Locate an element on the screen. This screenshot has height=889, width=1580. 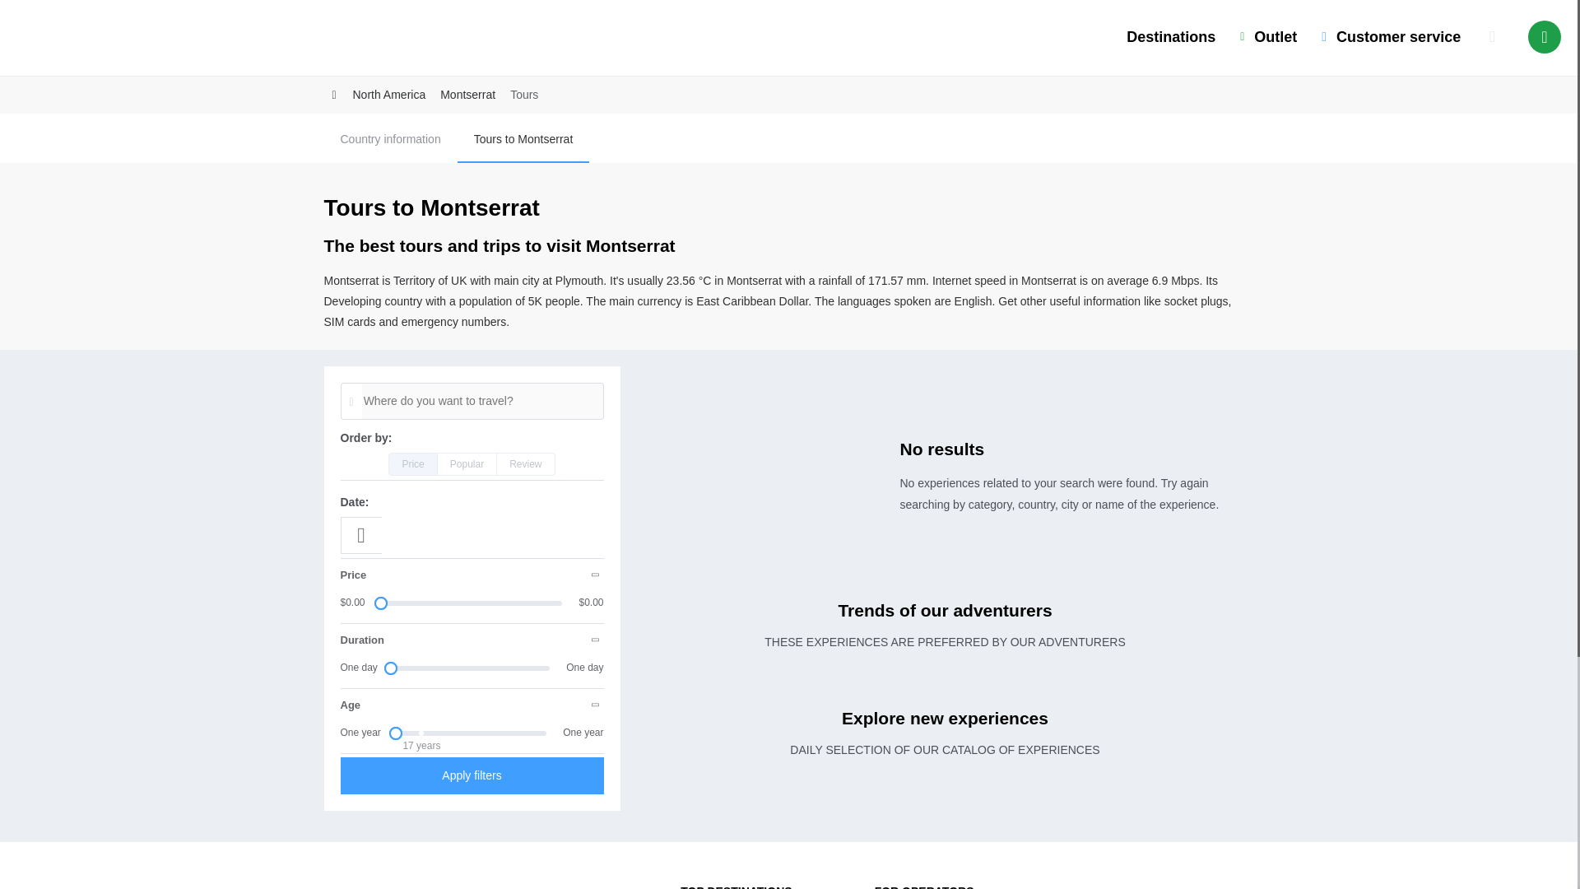
shopping-cart is located at coordinates (1492, 36).